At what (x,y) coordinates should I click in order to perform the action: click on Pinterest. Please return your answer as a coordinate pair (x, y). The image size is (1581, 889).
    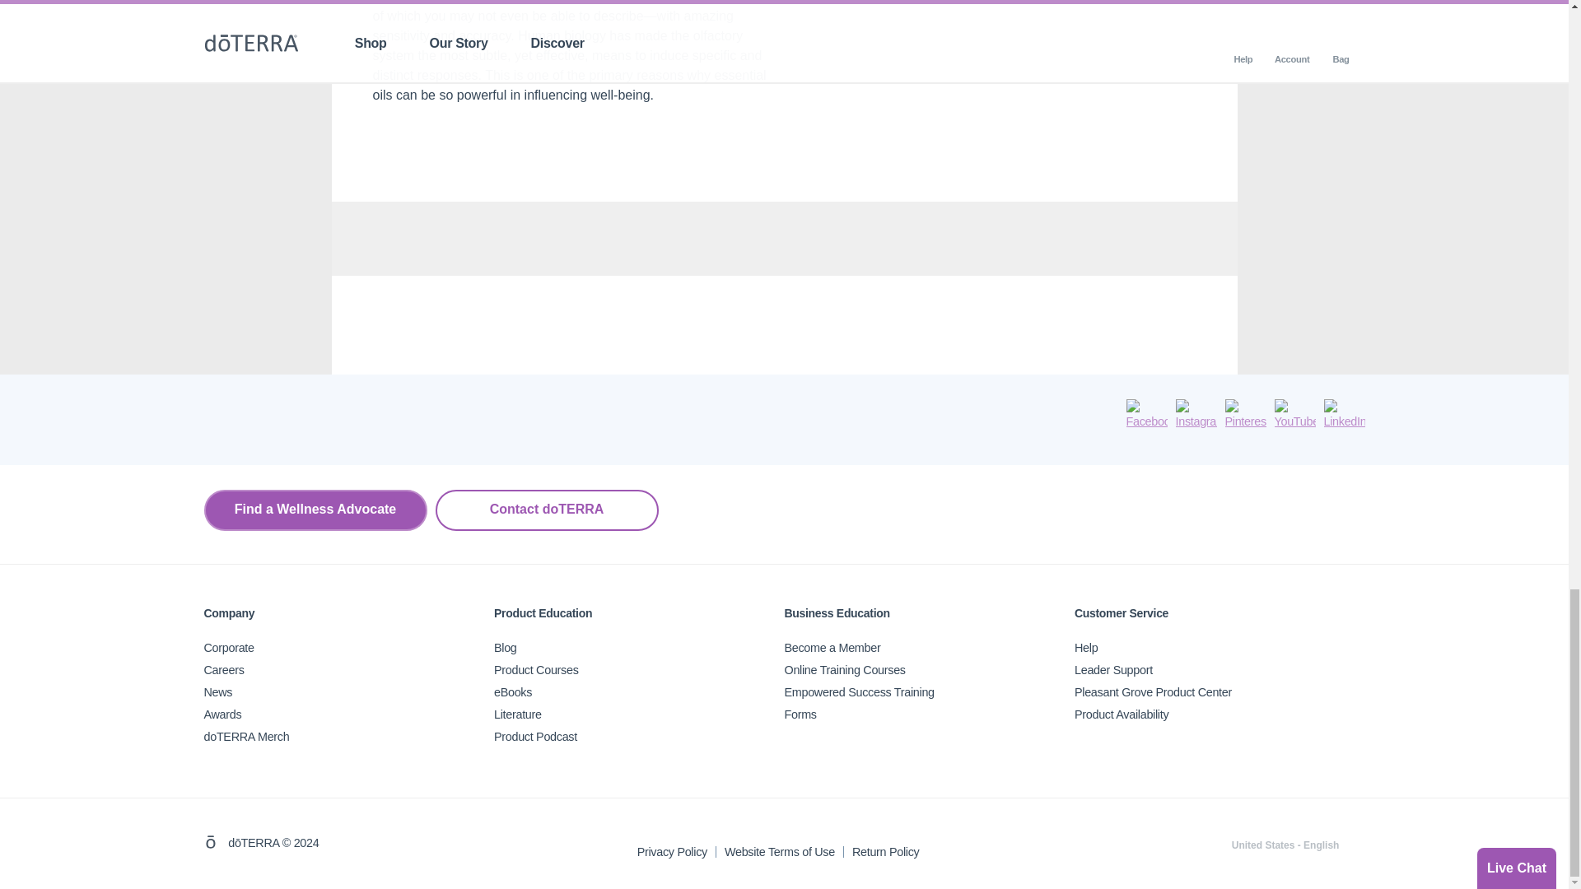
    Looking at the image, I should click on (1245, 415).